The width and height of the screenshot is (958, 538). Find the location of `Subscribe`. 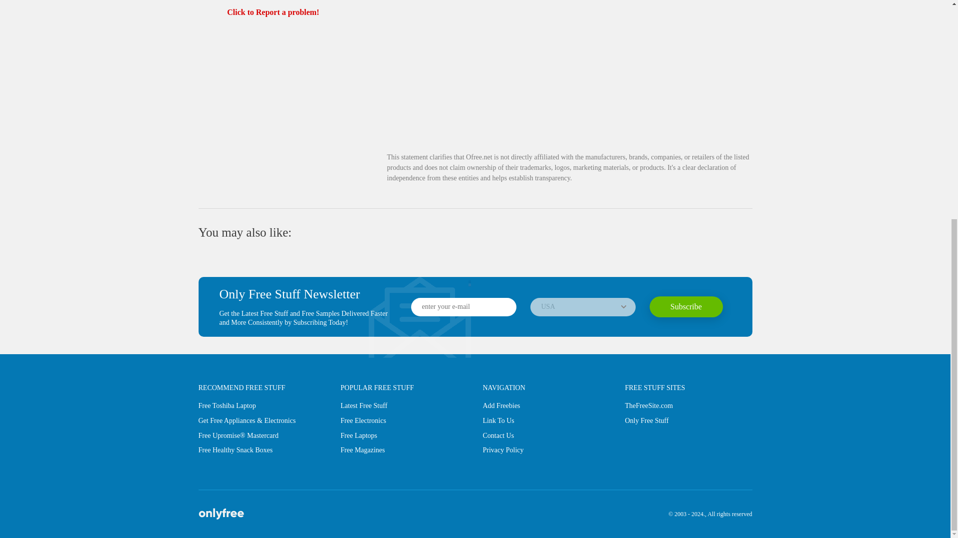

Subscribe is located at coordinates (686, 307).